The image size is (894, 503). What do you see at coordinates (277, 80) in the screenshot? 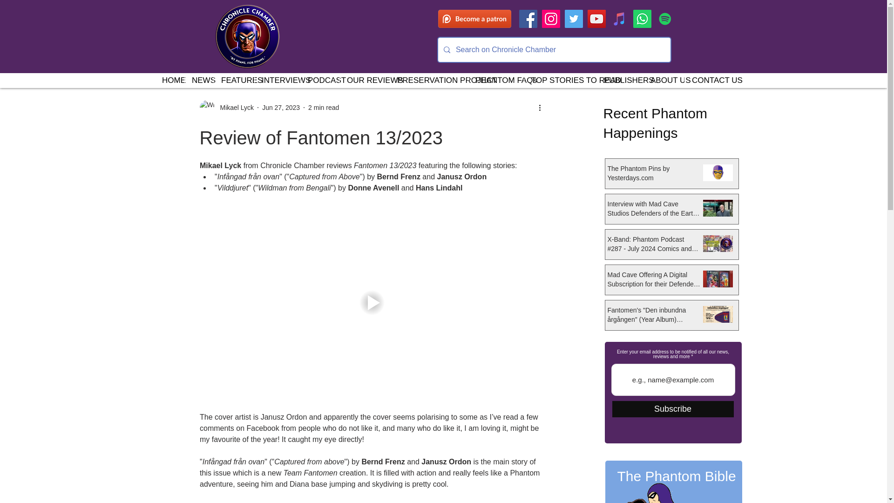
I see `INTERVIEWS` at bounding box center [277, 80].